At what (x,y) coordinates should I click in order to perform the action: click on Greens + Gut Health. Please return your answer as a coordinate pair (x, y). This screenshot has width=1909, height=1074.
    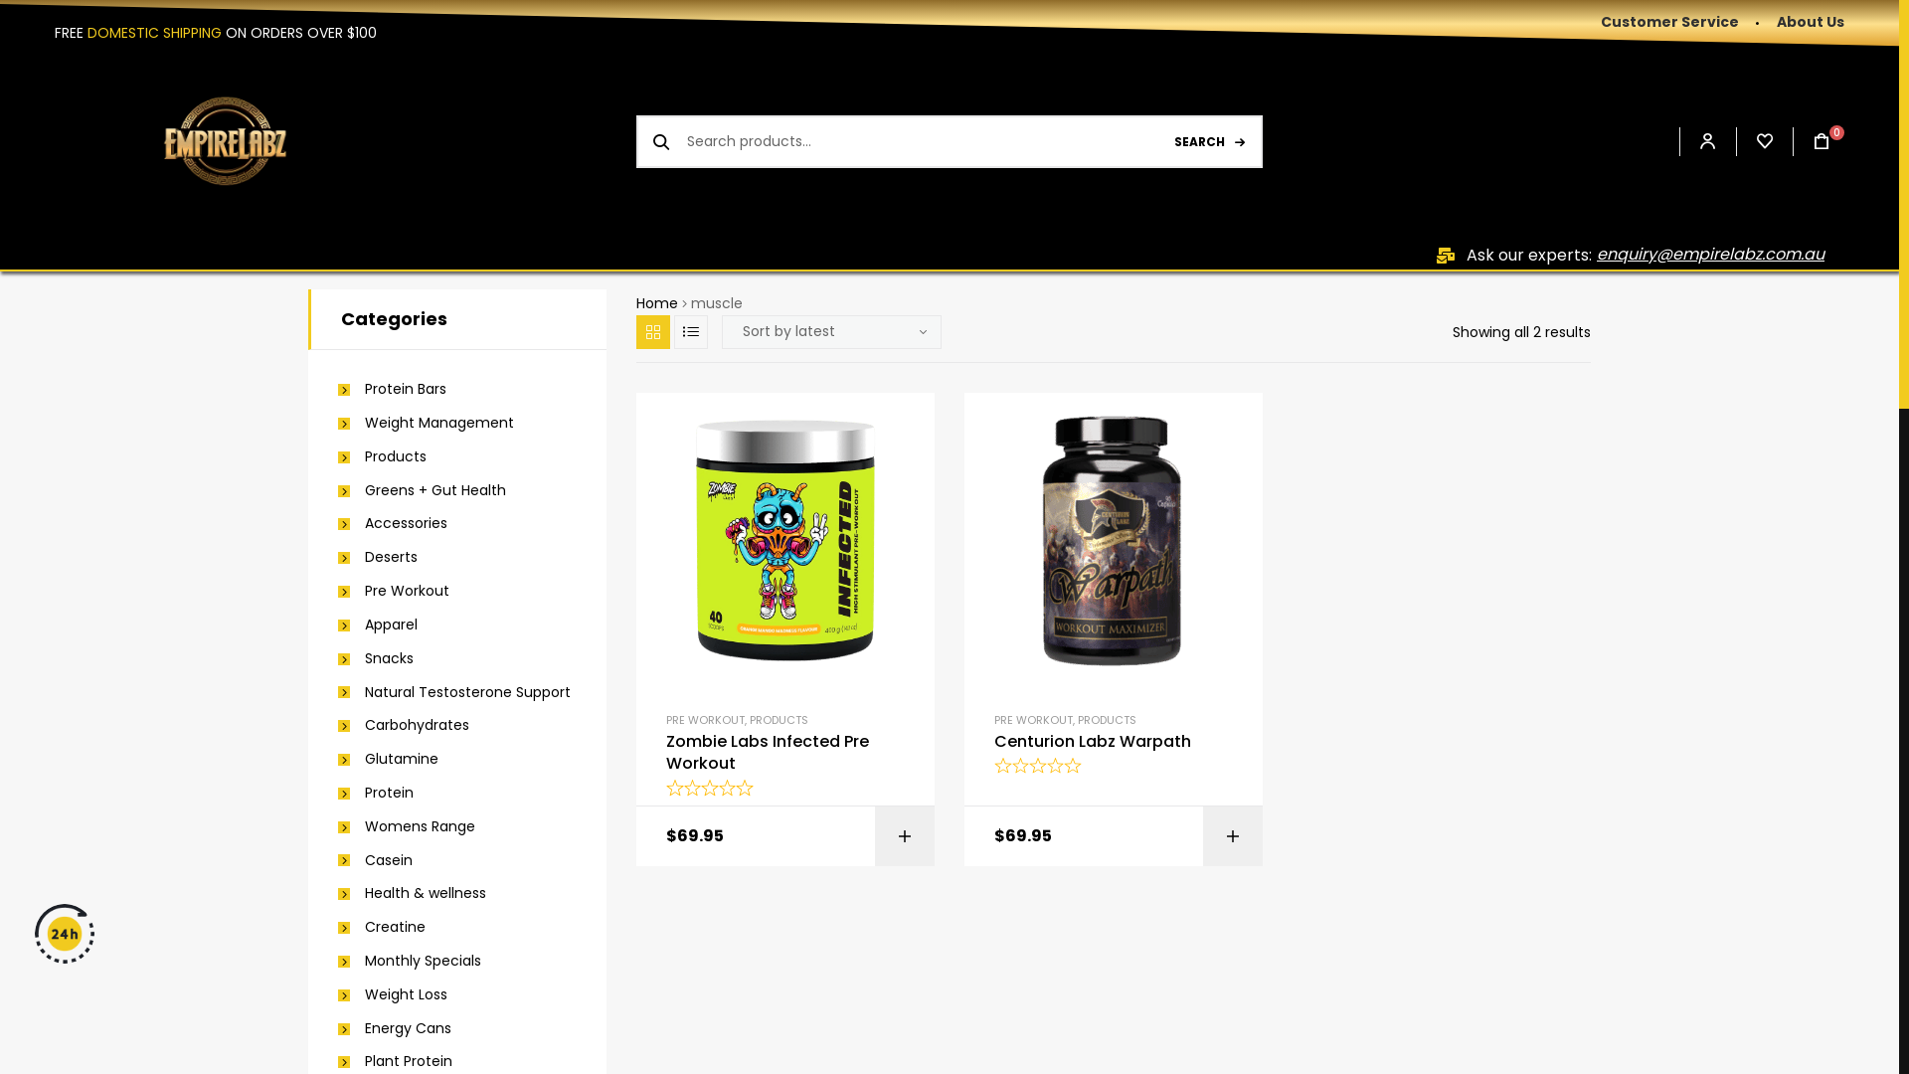
    Looking at the image, I should click on (422, 491).